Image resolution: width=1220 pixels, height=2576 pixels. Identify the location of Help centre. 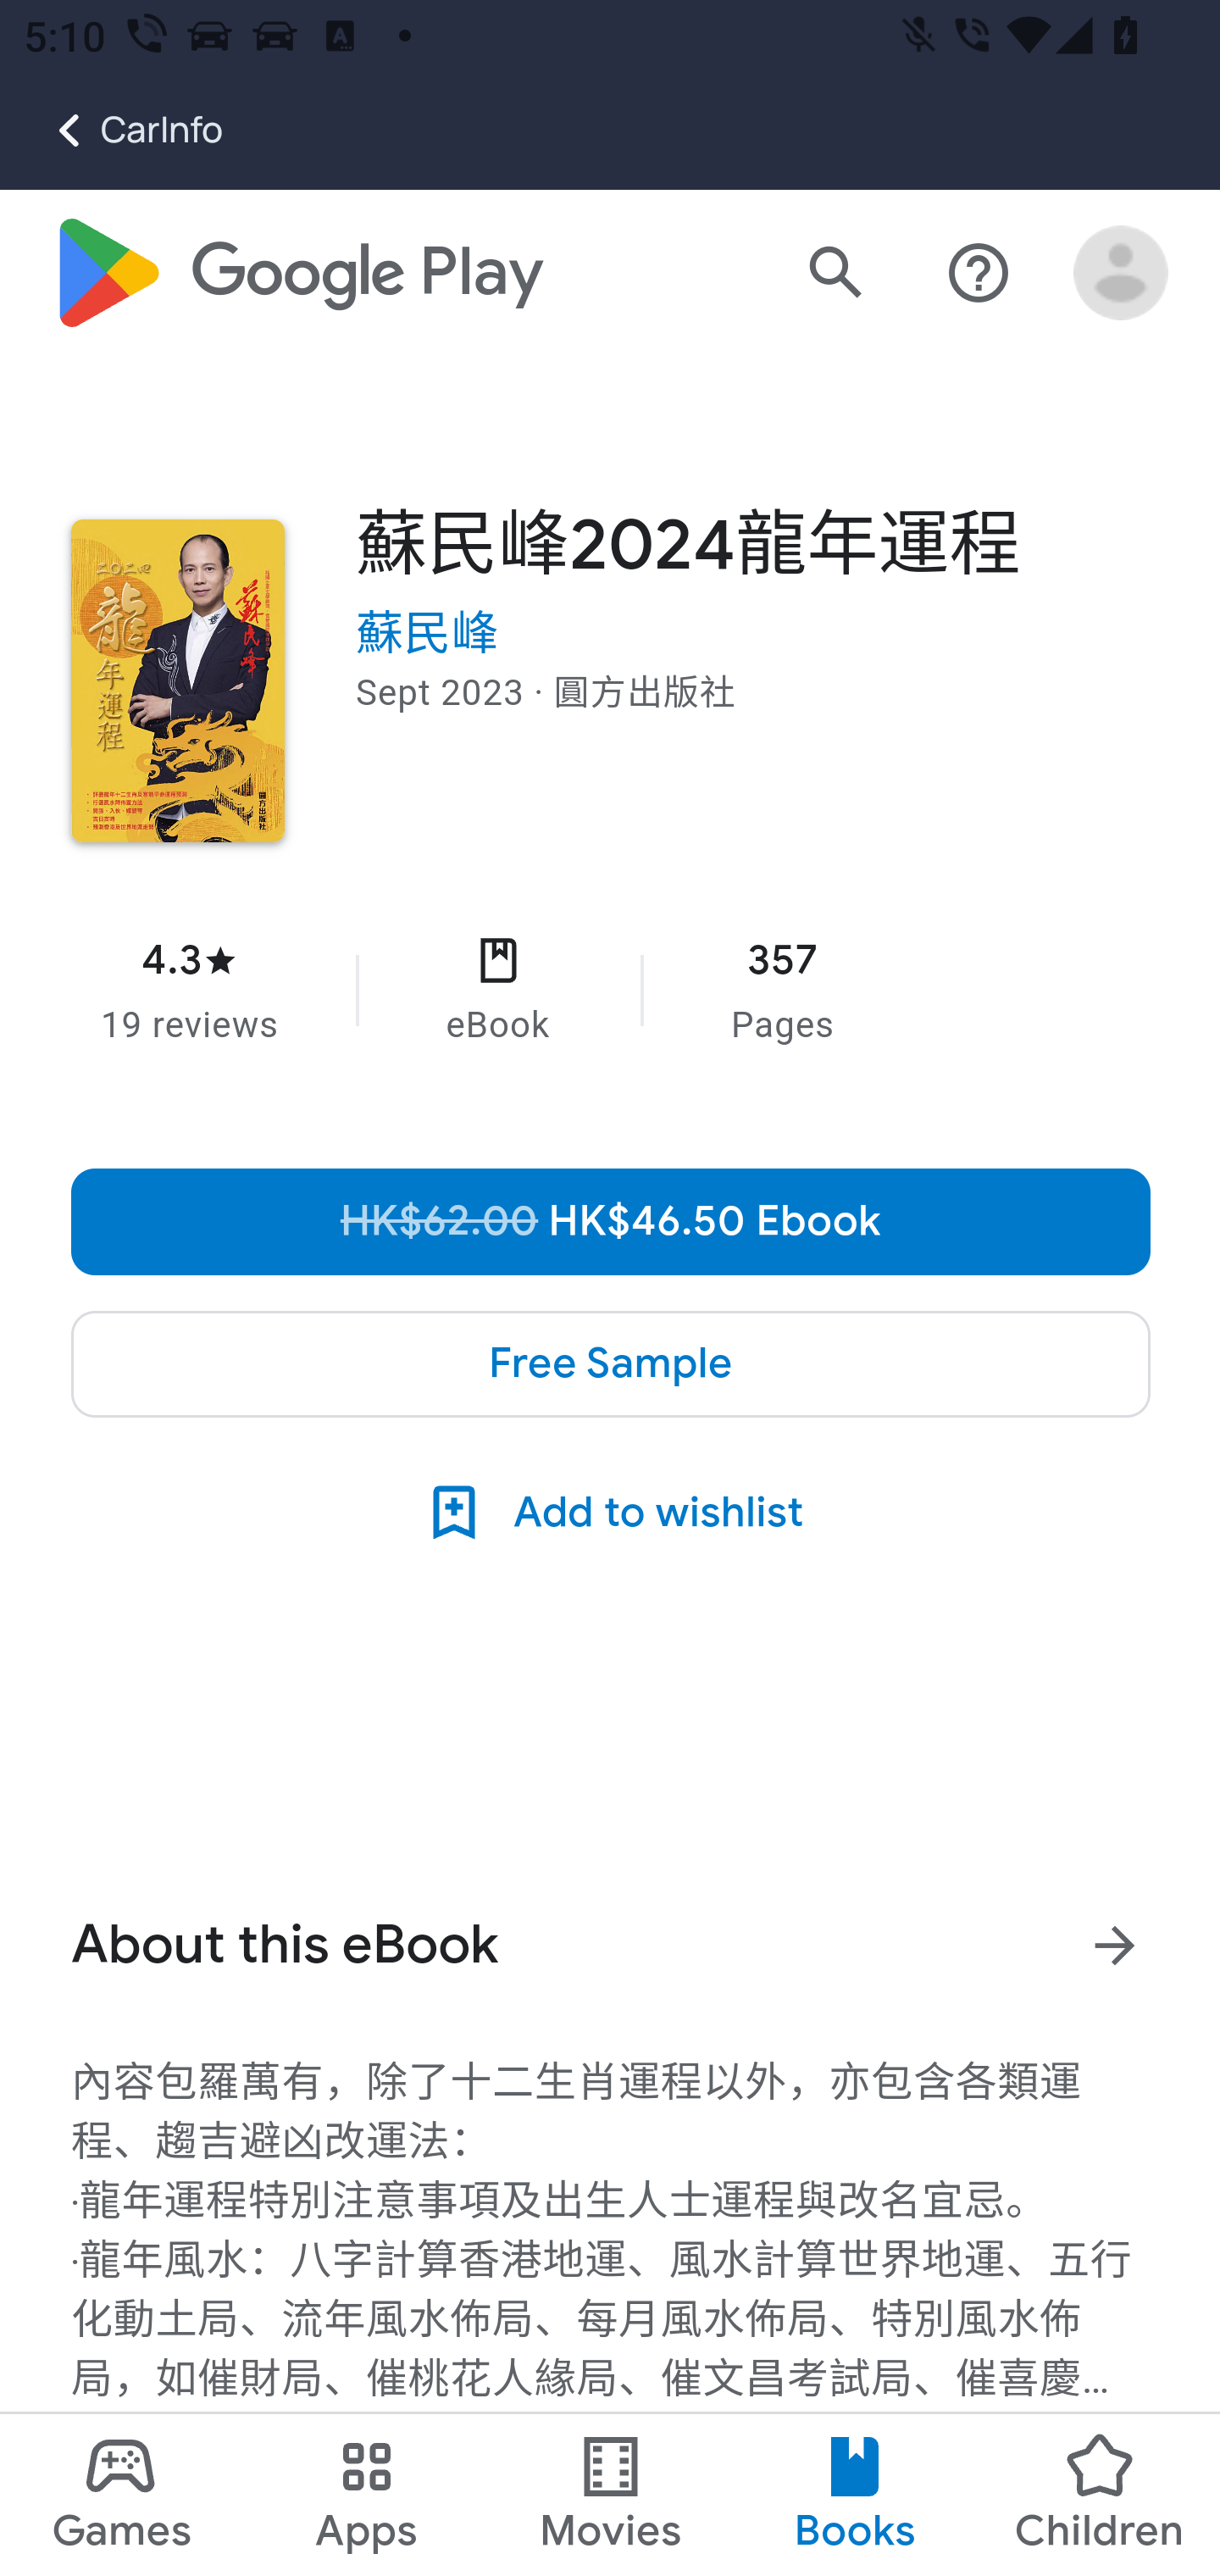
(979, 275).